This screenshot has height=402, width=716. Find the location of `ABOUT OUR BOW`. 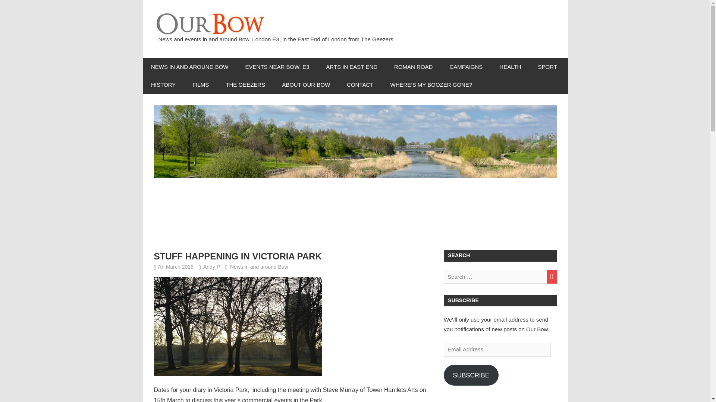

ABOUT OUR BOW is located at coordinates (306, 85).